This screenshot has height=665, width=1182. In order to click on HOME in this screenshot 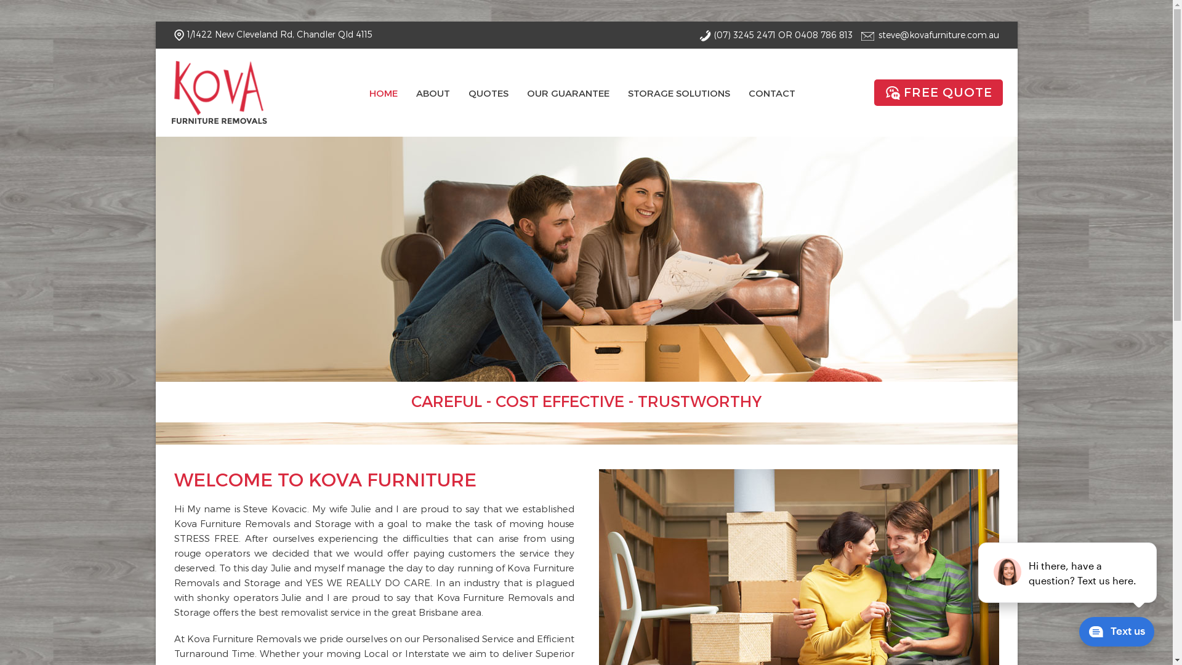, I will do `click(384, 93)`.